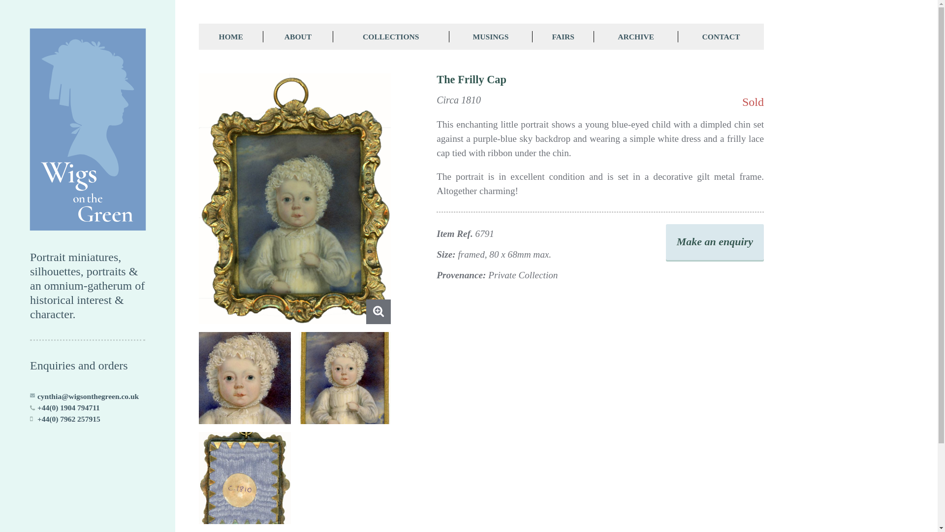 The width and height of the screenshot is (945, 532). What do you see at coordinates (715, 242) in the screenshot?
I see `Make an enquiry` at bounding box center [715, 242].